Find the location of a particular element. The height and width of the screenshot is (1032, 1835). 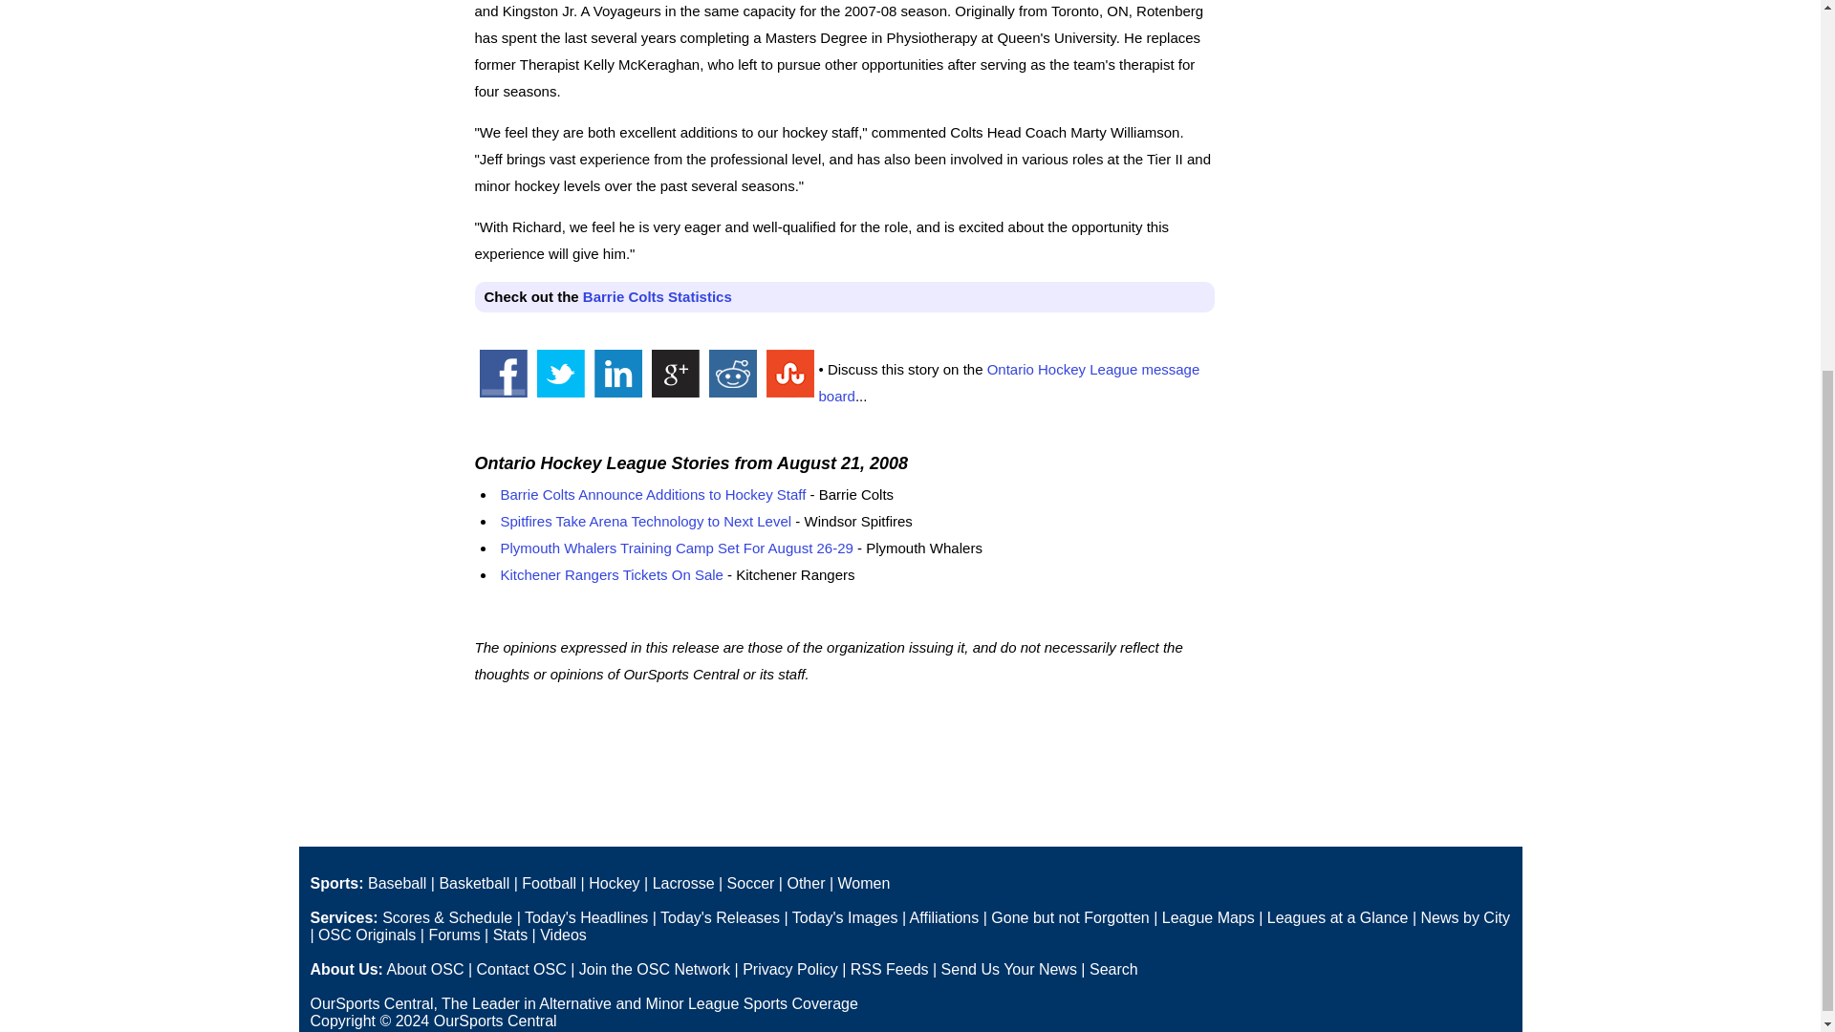

Leagues at a Glance is located at coordinates (1338, 917).